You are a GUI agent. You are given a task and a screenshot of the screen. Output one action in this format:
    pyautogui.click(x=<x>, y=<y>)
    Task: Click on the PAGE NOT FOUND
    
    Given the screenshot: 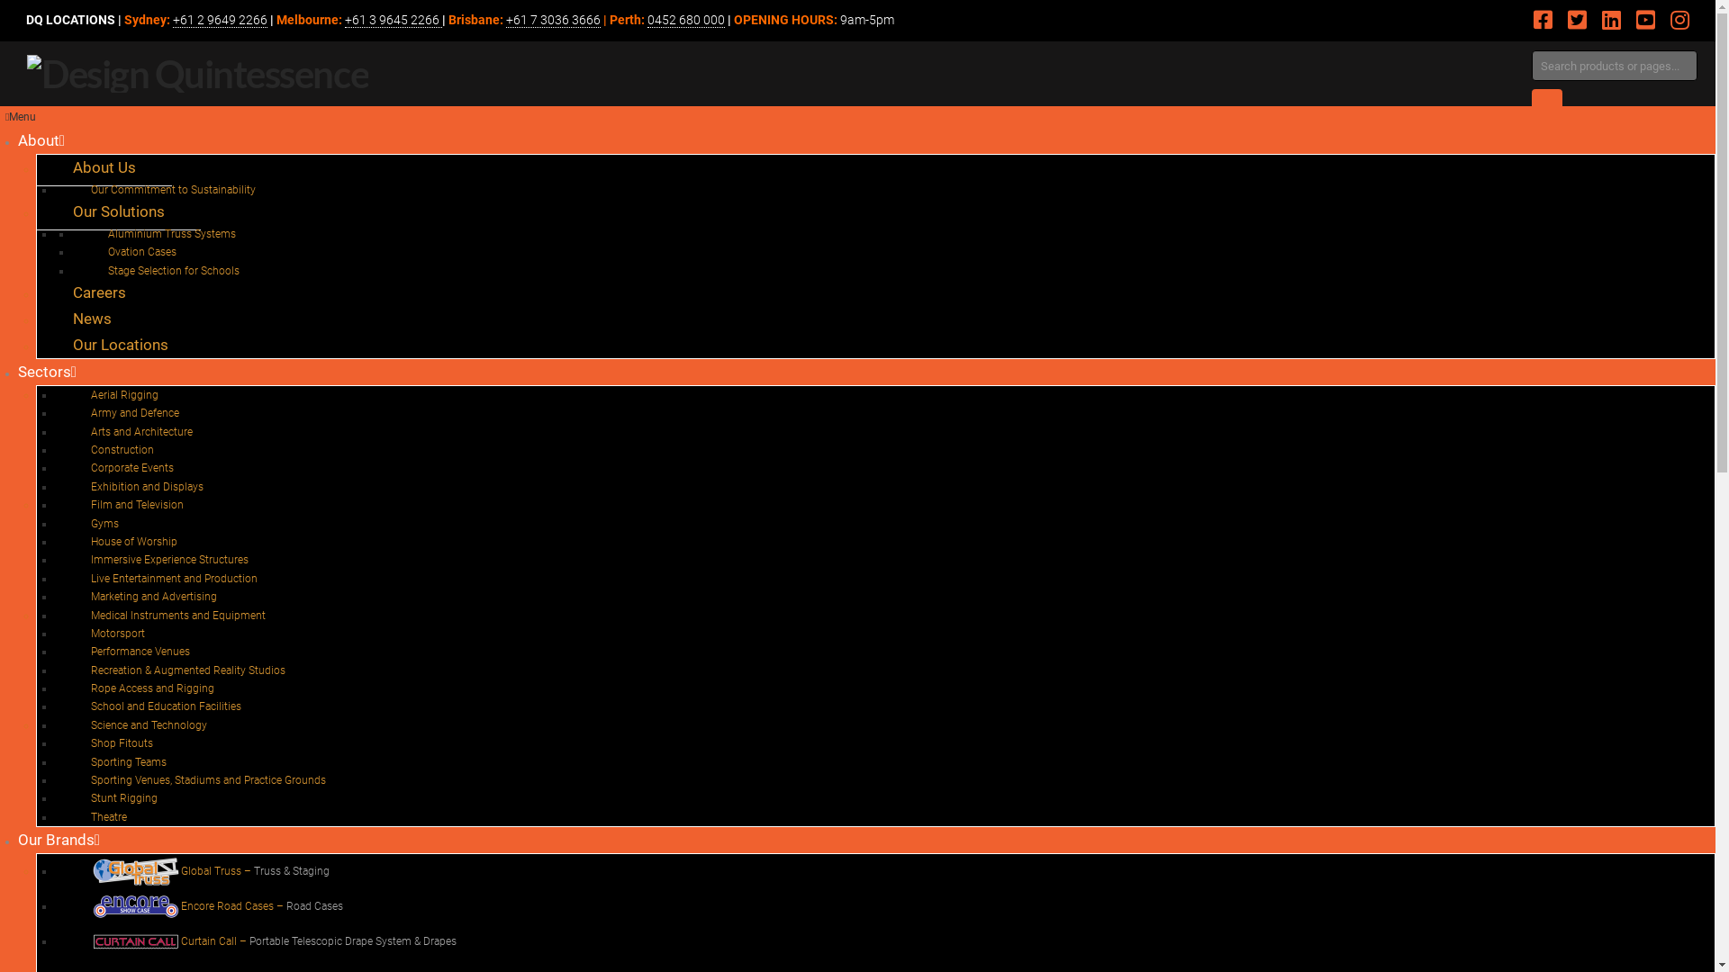 What is the action you would take?
    pyautogui.click(x=86, y=168)
    